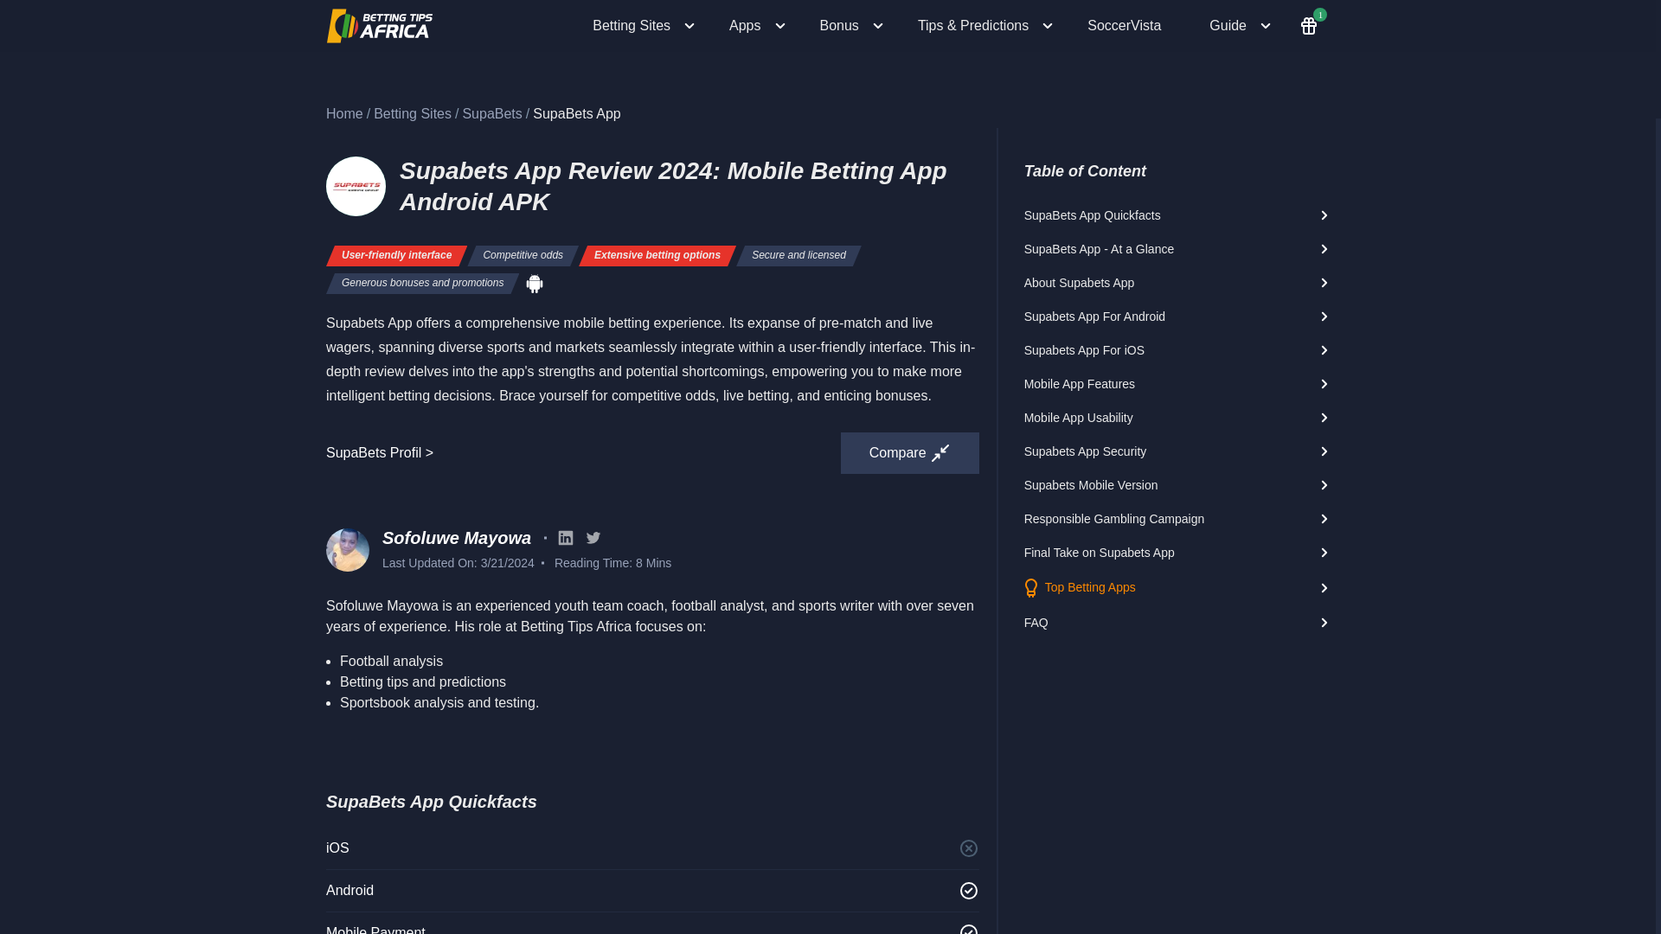 The height and width of the screenshot is (934, 1661). What do you see at coordinates (593, 538) in the screenshot?
I see `Twitter` at bounding box center [593, 538].